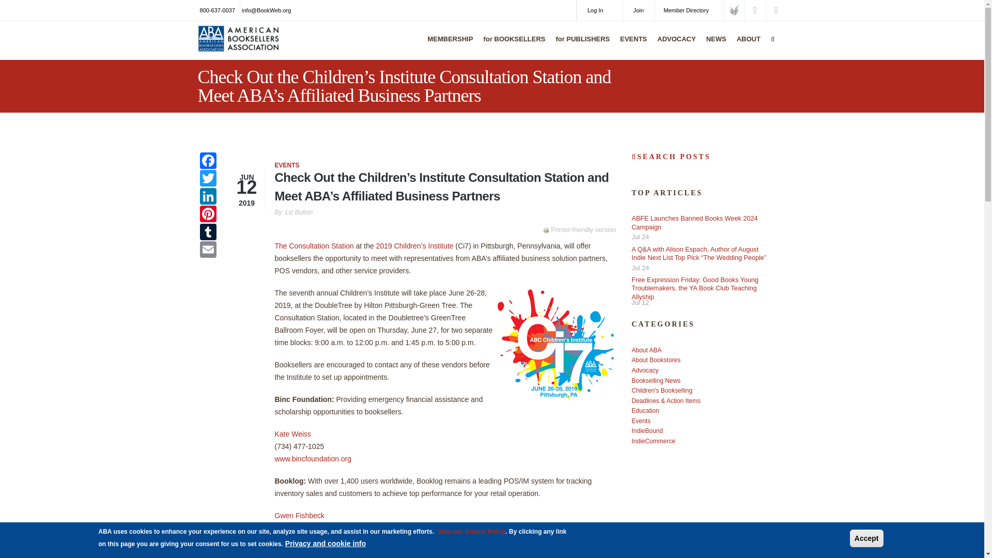  What do you see at coordinates (579, 230) in the screenshot?
I see `Display a printer-friendly version of this page.` at bounding box center [579, 230].